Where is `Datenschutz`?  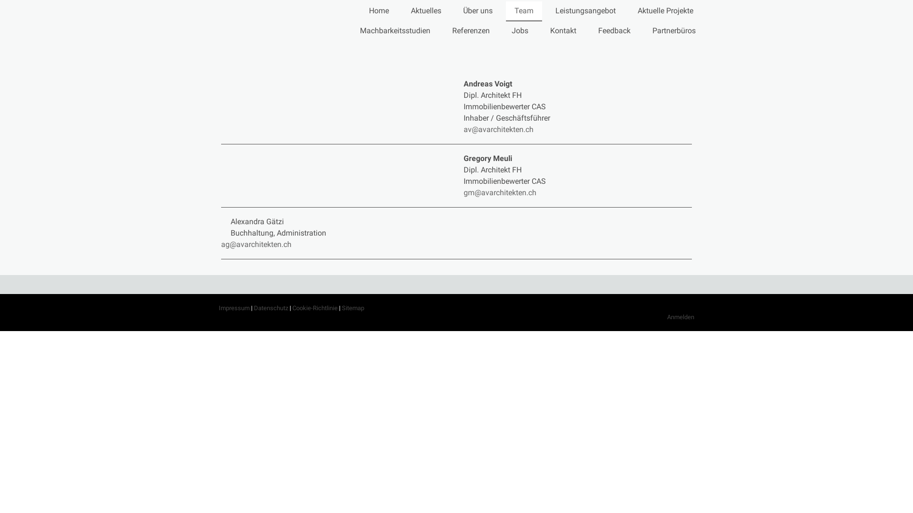
Datenschutz is located at coordinates (271, 308).